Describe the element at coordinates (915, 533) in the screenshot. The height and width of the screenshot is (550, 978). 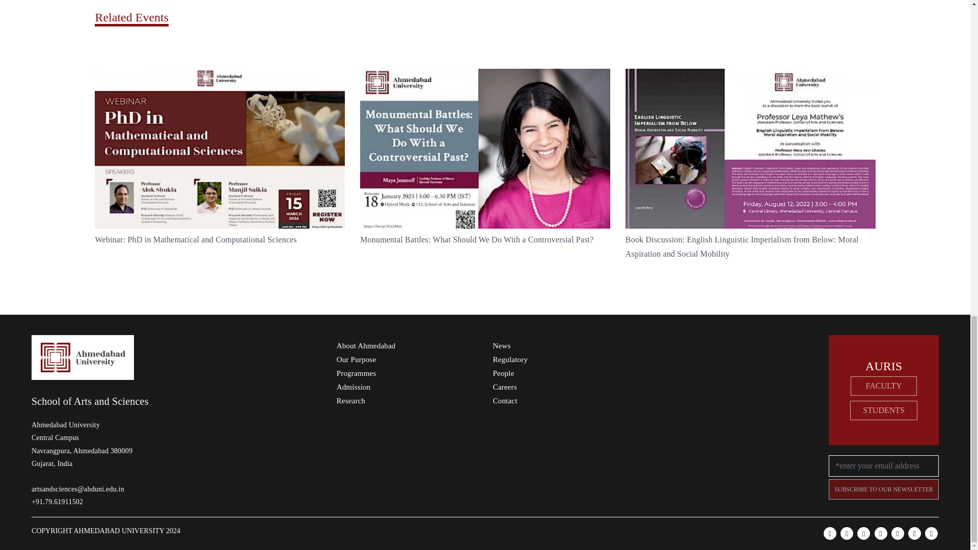
I see `Threads` at that location.